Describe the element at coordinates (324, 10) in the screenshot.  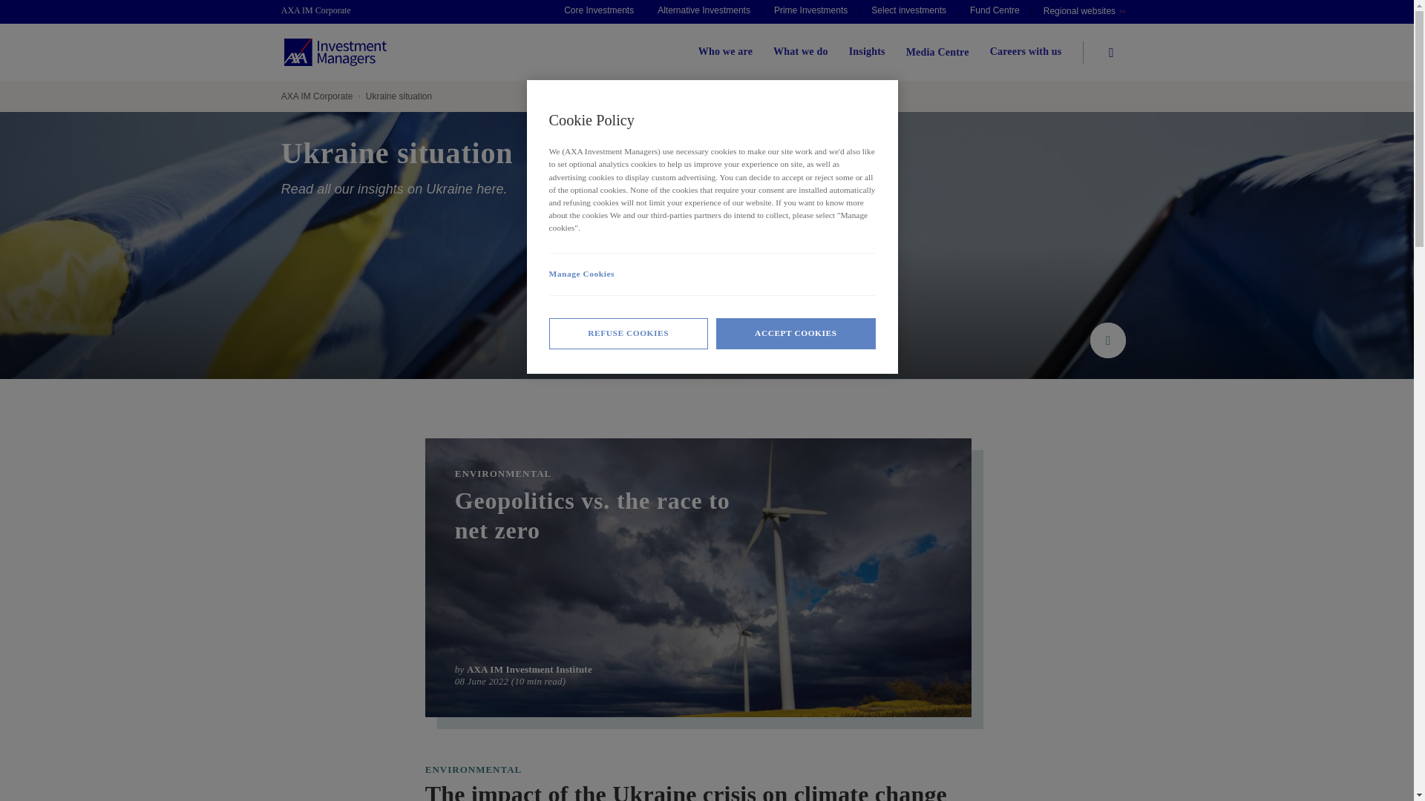
I see `Home` at that location.